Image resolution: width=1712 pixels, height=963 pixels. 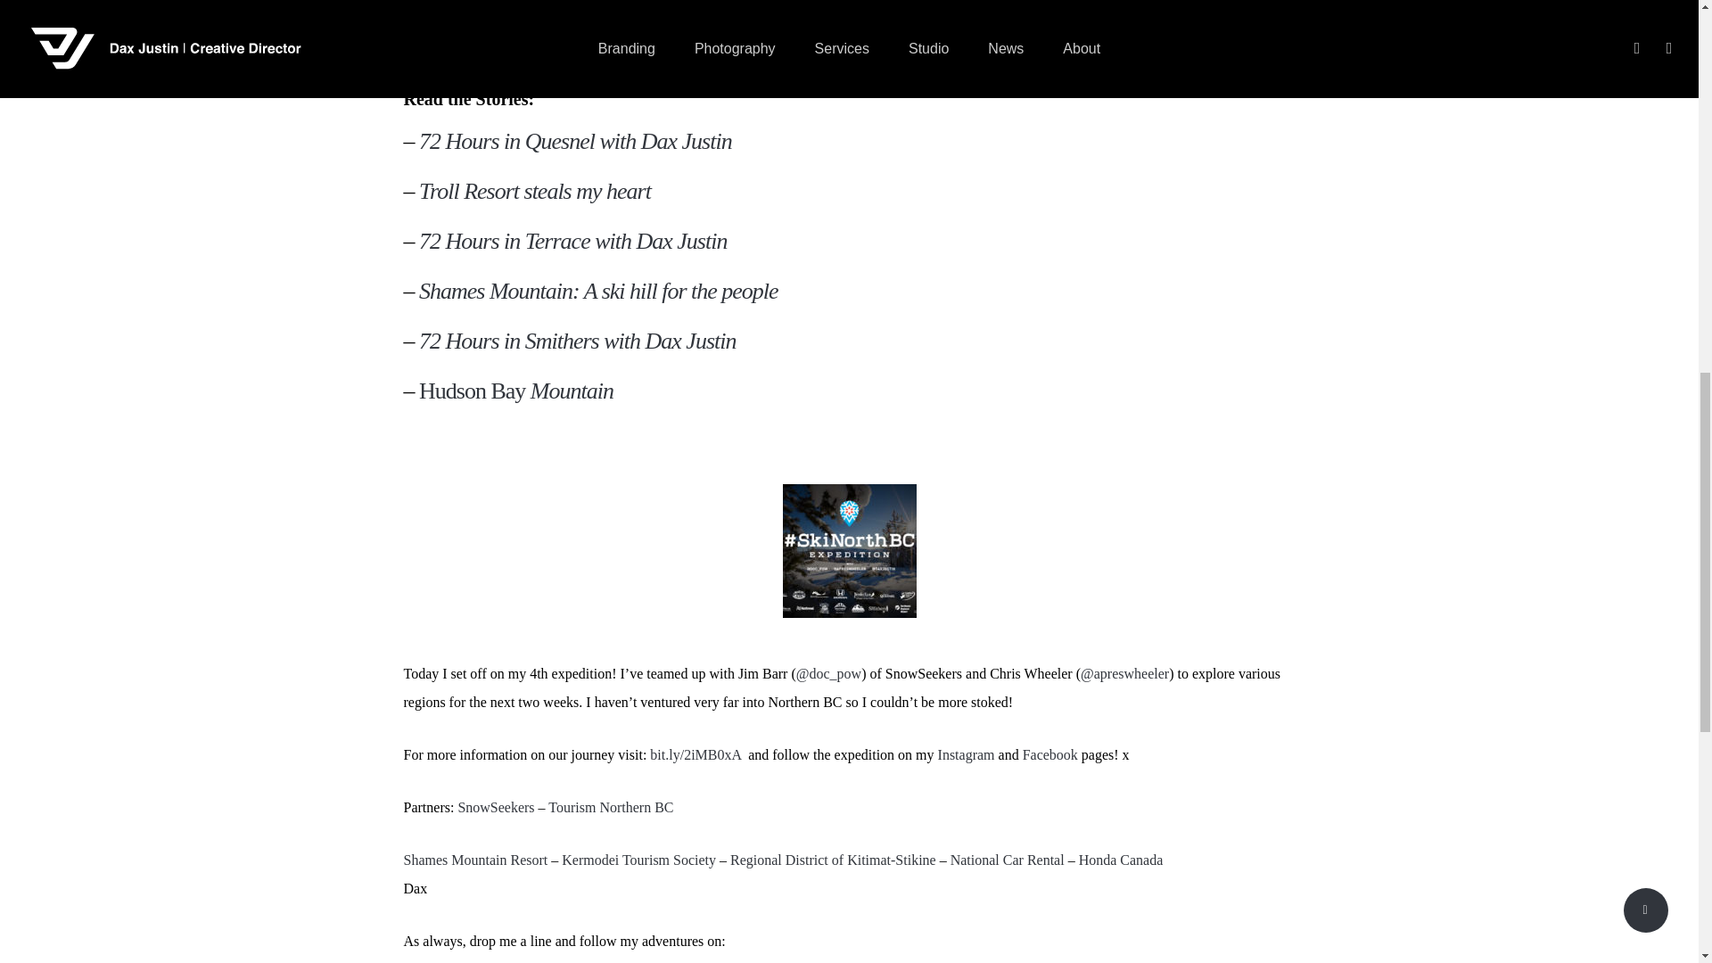 What do you see at coordinates (515, 391) in the screenshot?
I see `Hudson Bay Mountain` at bounding box center [515, 391].